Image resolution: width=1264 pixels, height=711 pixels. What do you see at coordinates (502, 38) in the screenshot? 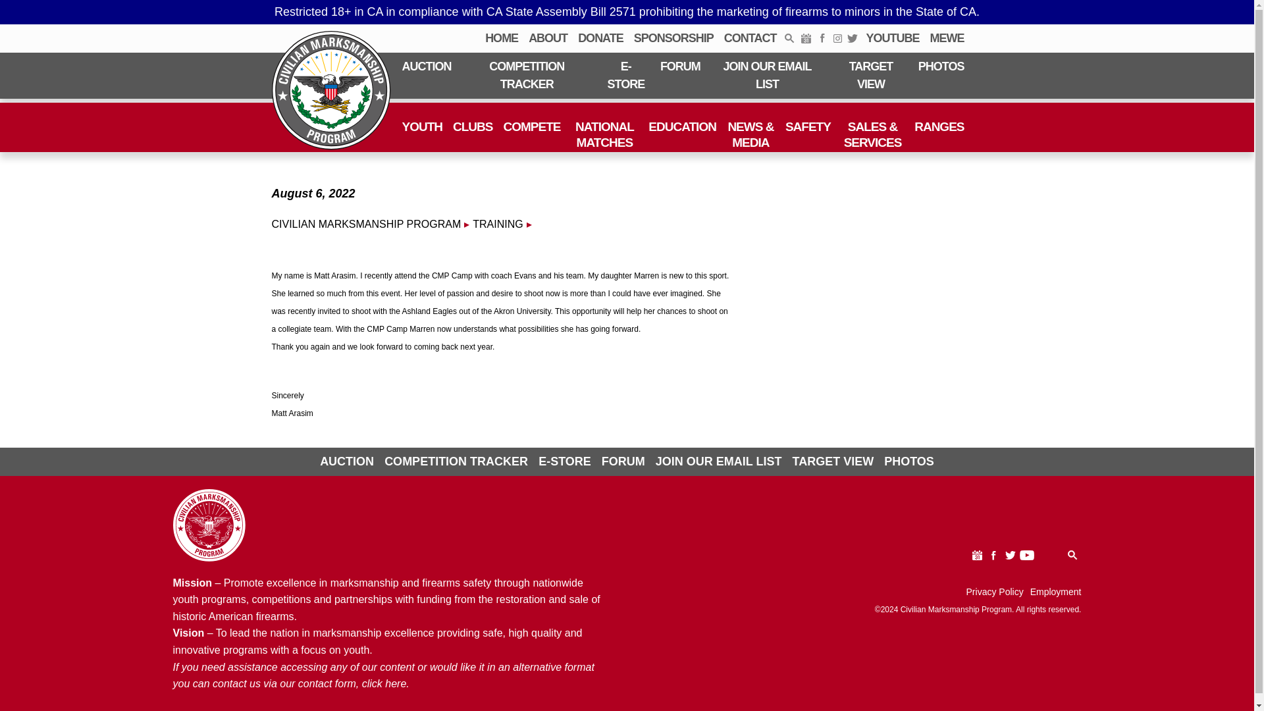
I see `HOME` at bounding box center [502, 38].